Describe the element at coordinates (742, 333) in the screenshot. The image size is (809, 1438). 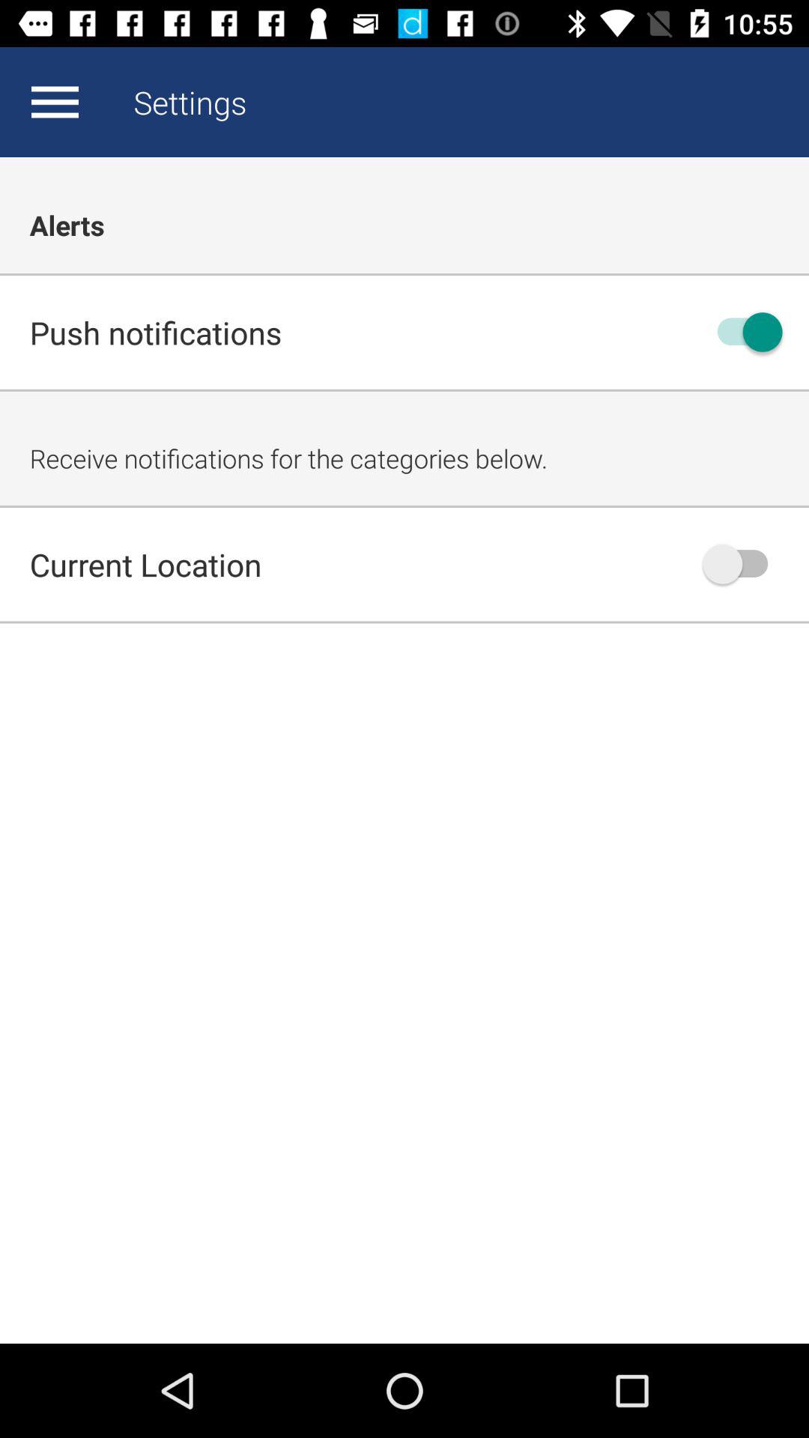
I see `toggle notification option` at that location.